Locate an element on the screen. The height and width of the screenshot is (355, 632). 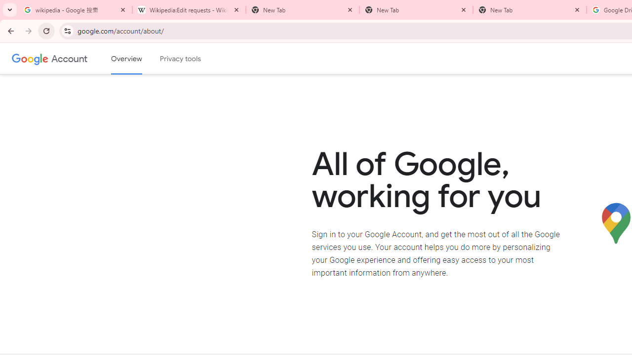
New Tab is located at coordinates (529, 10).